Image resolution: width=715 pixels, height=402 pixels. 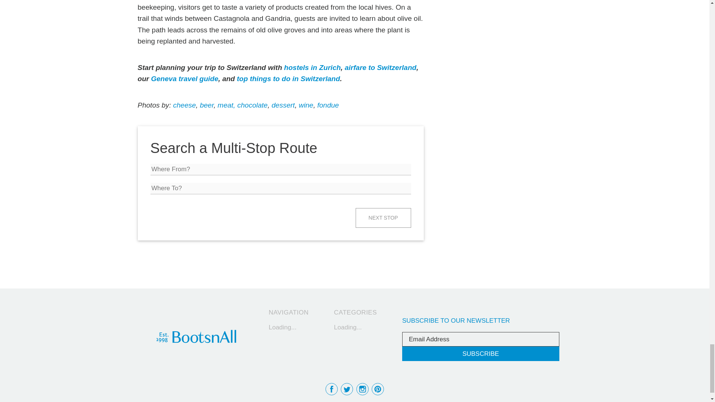 I want to click on SUBSCRIBE, so click(x=480, y=354).